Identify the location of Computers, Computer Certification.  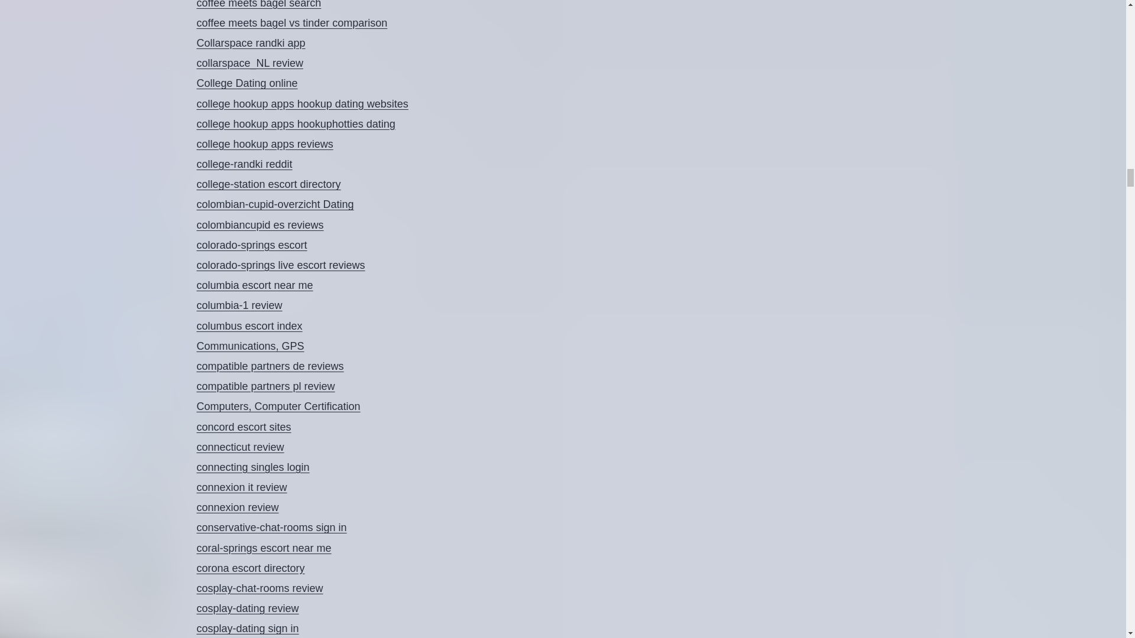
(278, 406).